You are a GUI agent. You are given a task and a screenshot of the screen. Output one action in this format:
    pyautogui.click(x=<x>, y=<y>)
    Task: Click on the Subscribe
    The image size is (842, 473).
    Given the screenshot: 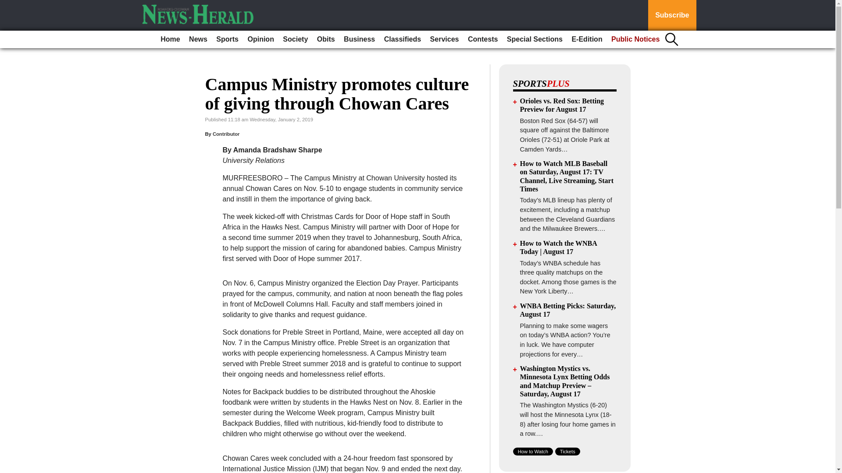 What is the action you would take?
    pyautogui.click(x=672, y=15)
    